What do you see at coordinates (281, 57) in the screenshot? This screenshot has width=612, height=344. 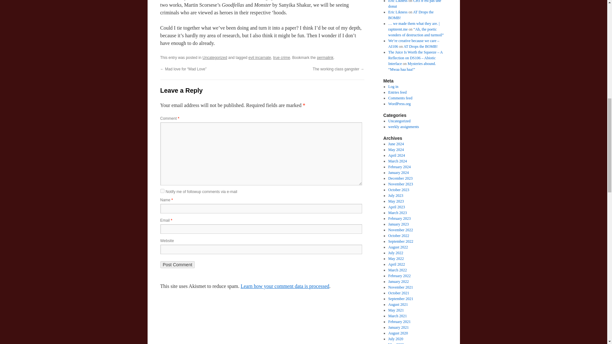 I see `true crime` at bounding box center [281, 57].